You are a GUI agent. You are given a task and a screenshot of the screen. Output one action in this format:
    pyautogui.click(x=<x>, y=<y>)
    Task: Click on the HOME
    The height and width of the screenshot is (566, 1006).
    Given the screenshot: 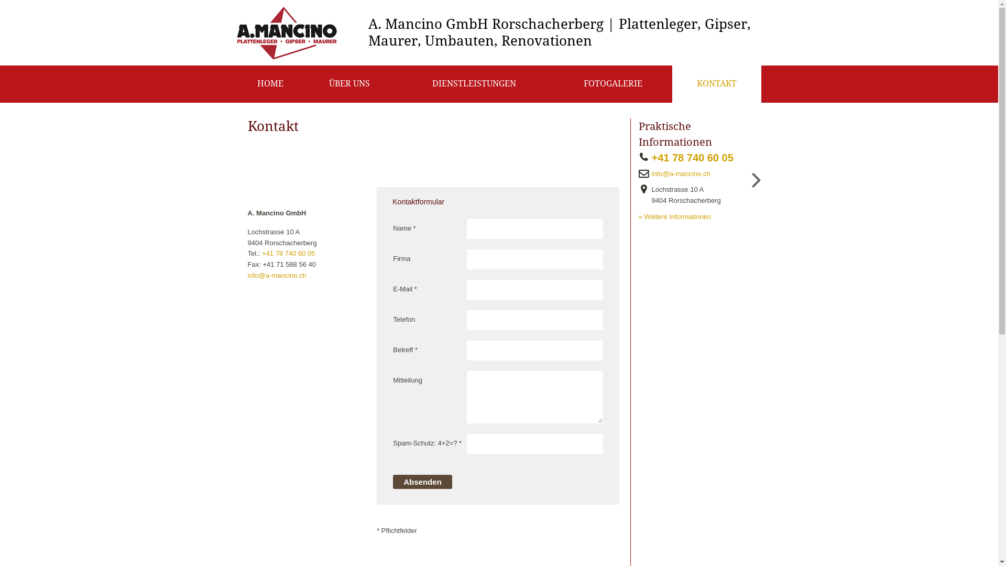 What is the action you would take?
    pyautogui.click(x=270, y=84)
    